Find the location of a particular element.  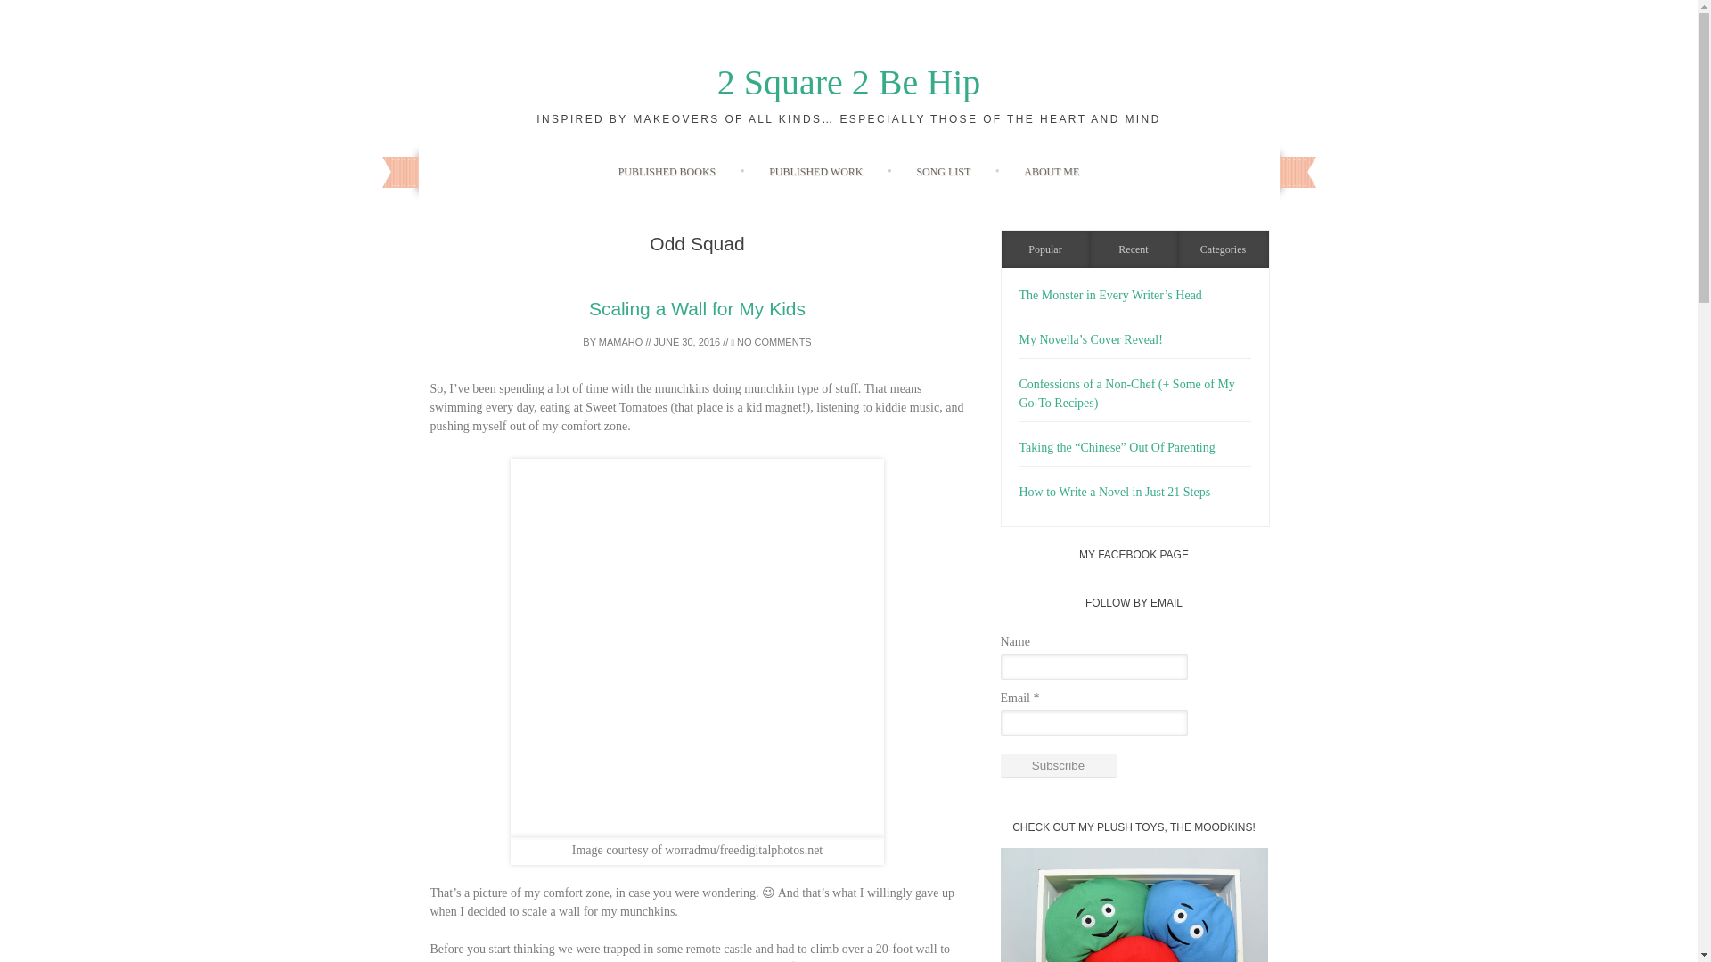

2 Square 2 Be Hip is located at coordinates (848, 82).